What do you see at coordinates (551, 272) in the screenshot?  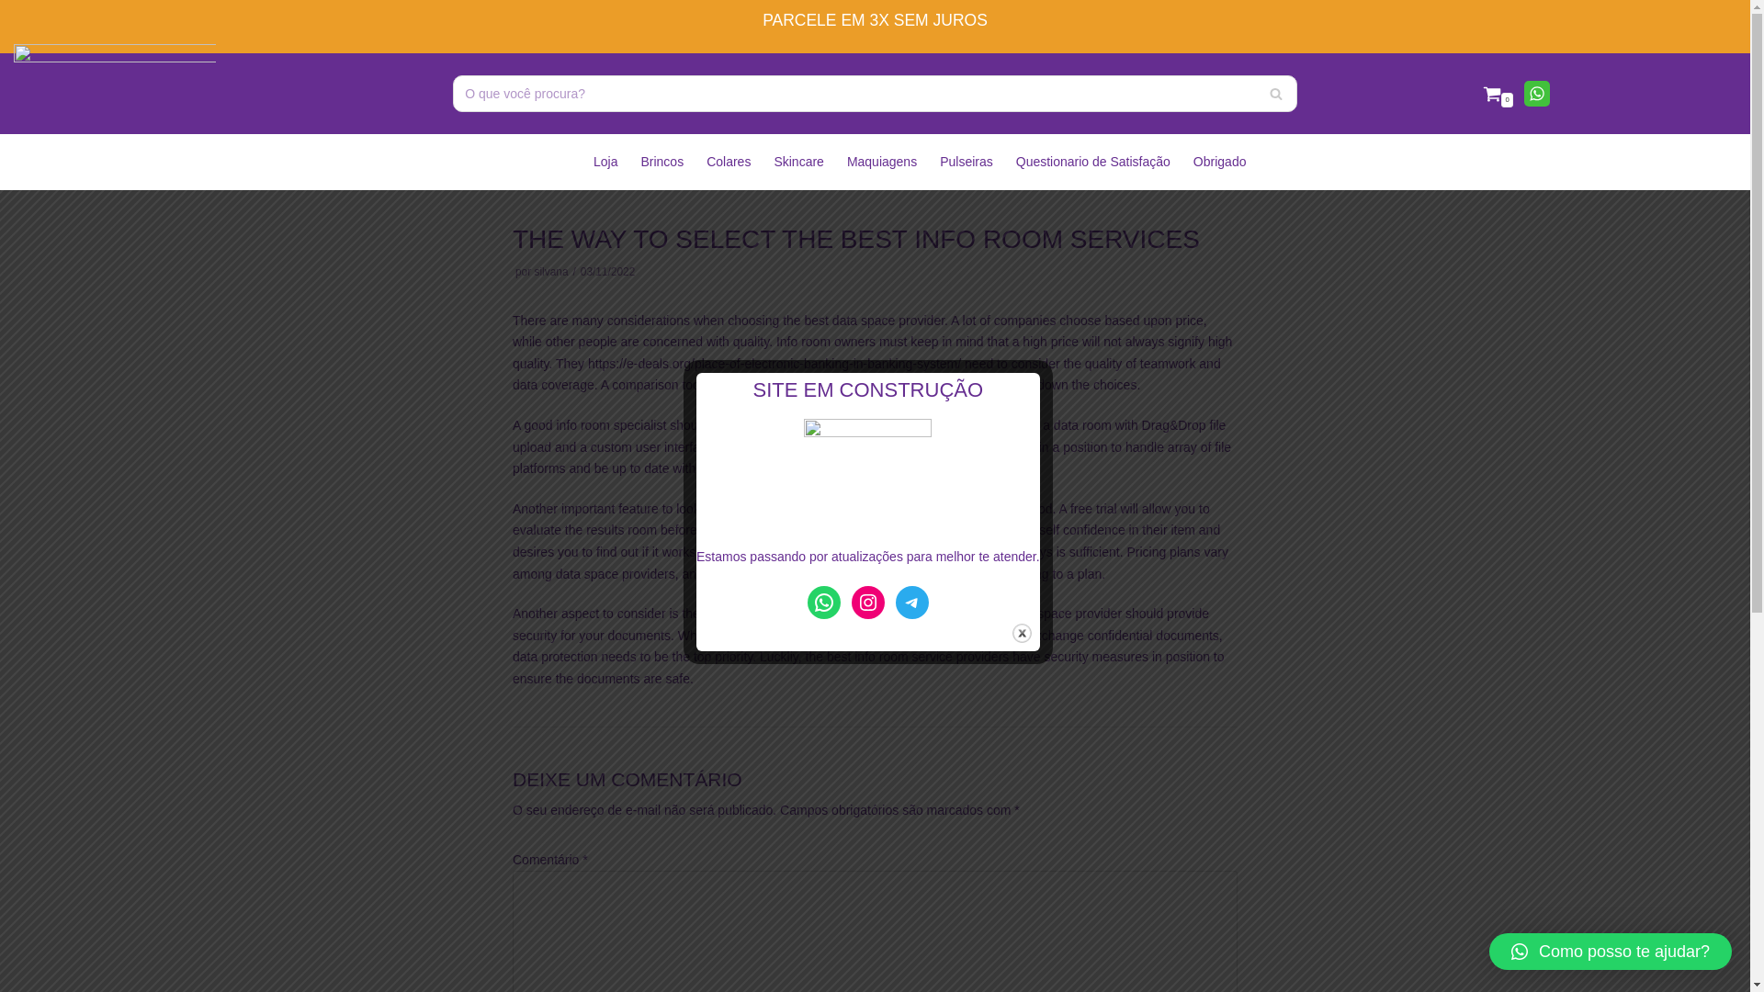 I see `Posts de silvana` at bounding box center [551, 272].